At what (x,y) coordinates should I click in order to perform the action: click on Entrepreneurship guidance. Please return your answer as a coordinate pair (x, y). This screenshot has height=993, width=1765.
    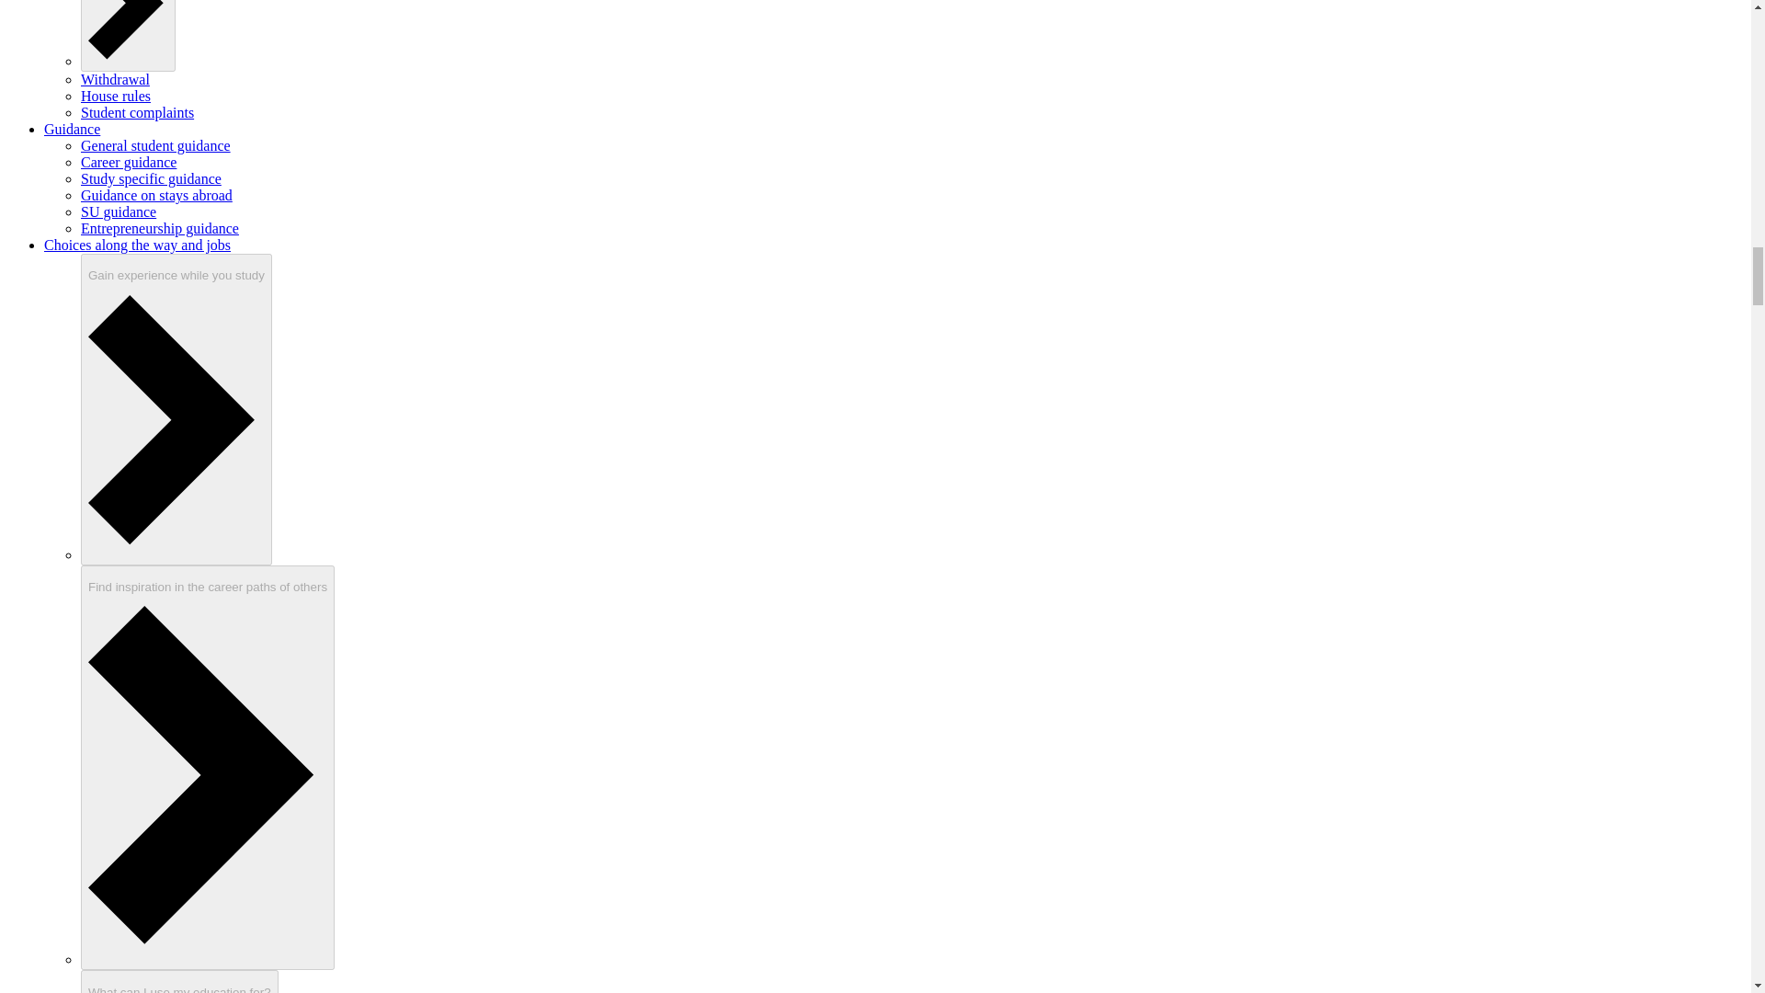
    Looking at the image, I should click on (160, 228).